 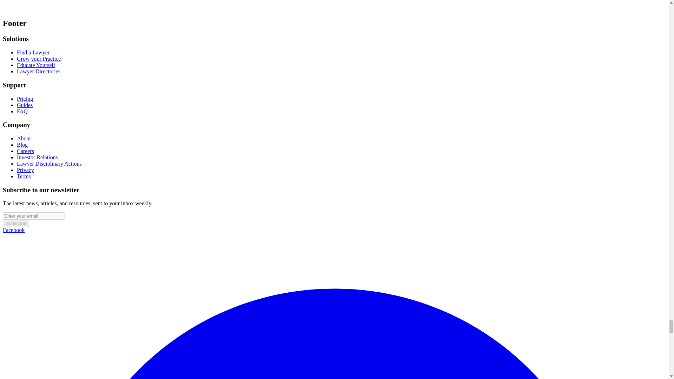 I want to click on Grow your Practice, so click(x=39, y=59).